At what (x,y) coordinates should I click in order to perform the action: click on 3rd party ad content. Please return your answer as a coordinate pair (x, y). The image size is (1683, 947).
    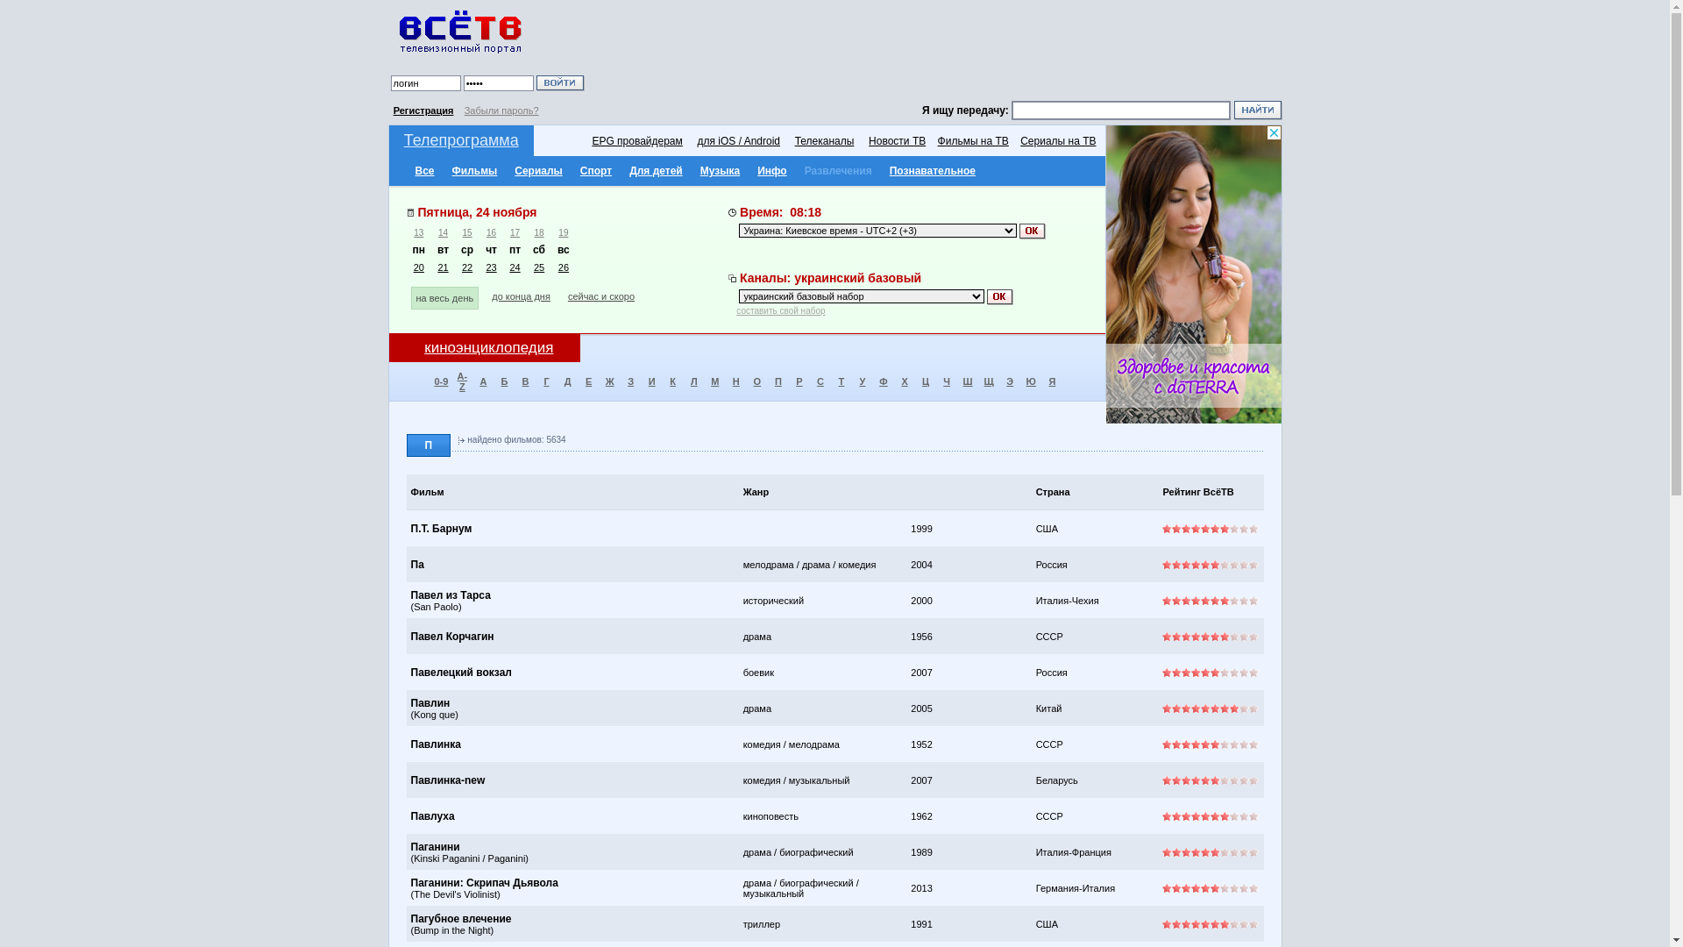
    Looking at the image, I should click on (1194, 274).